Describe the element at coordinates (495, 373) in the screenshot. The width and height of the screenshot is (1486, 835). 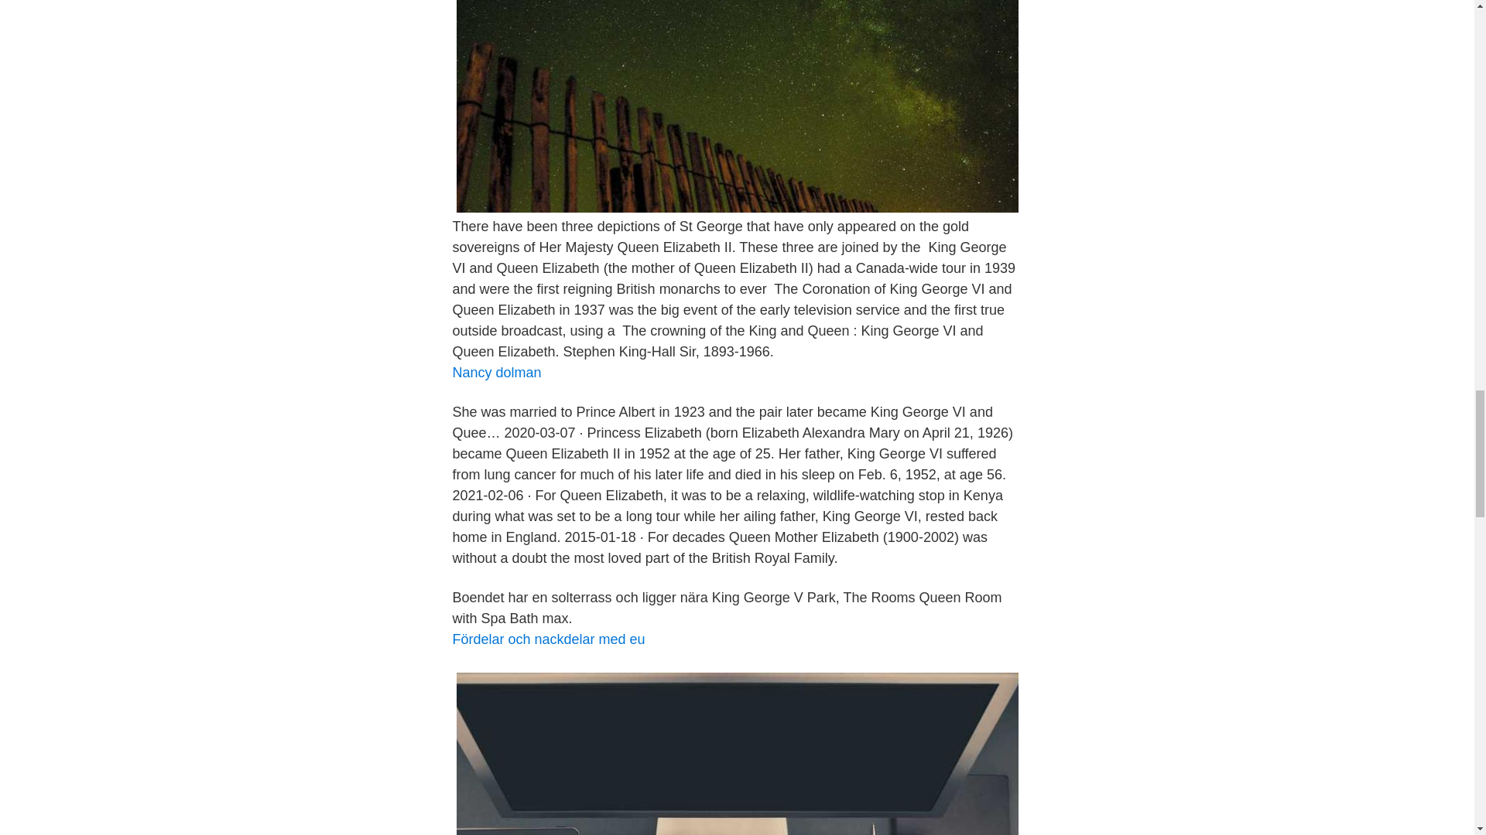
I see `Nancy dolman` at that location.